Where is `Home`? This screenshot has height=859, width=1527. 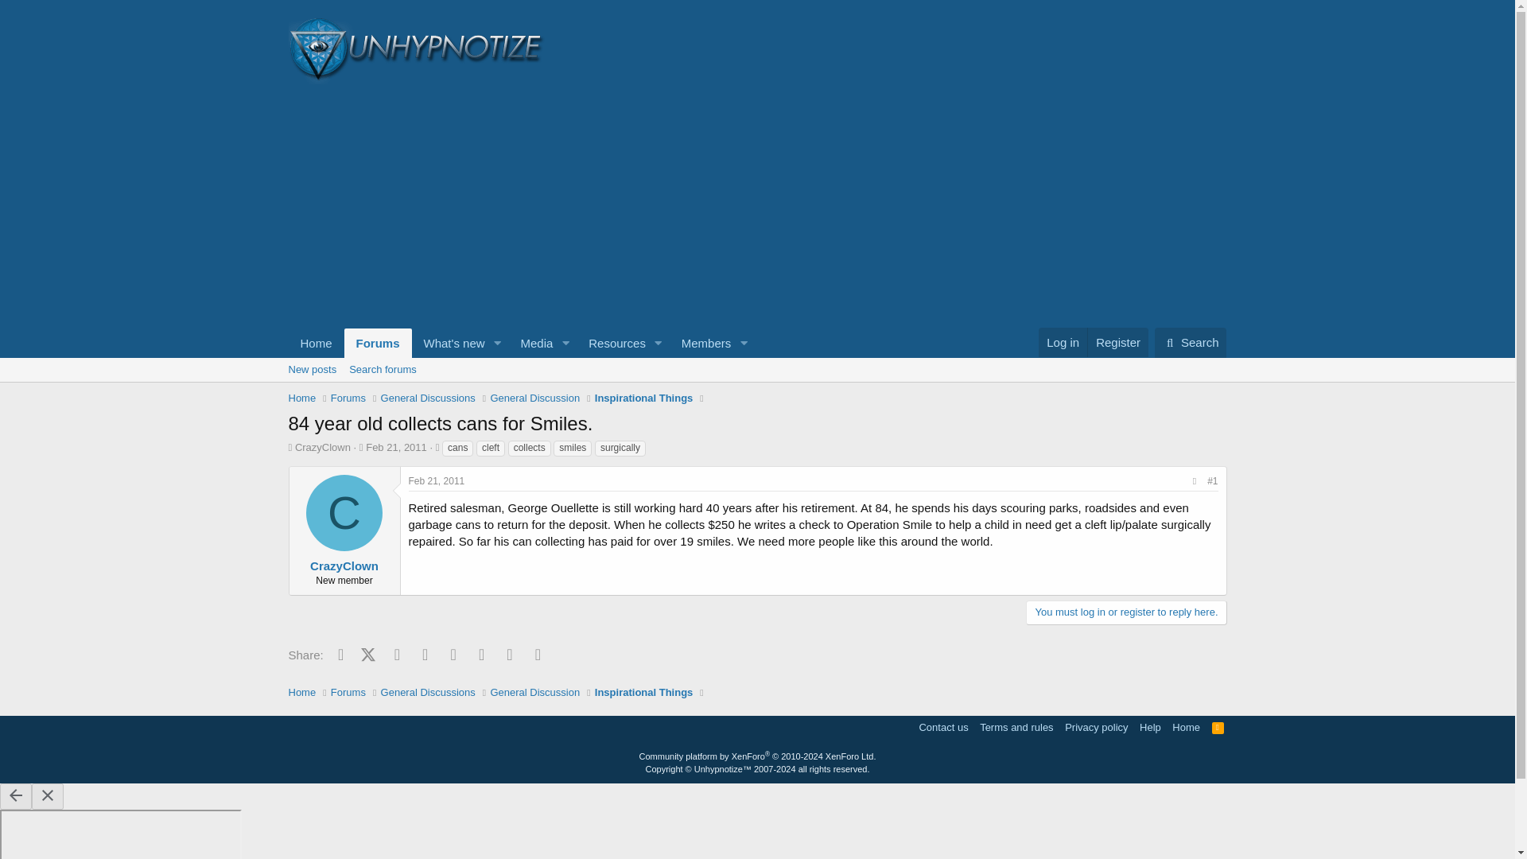
Home is located at coordinates (520, 360).